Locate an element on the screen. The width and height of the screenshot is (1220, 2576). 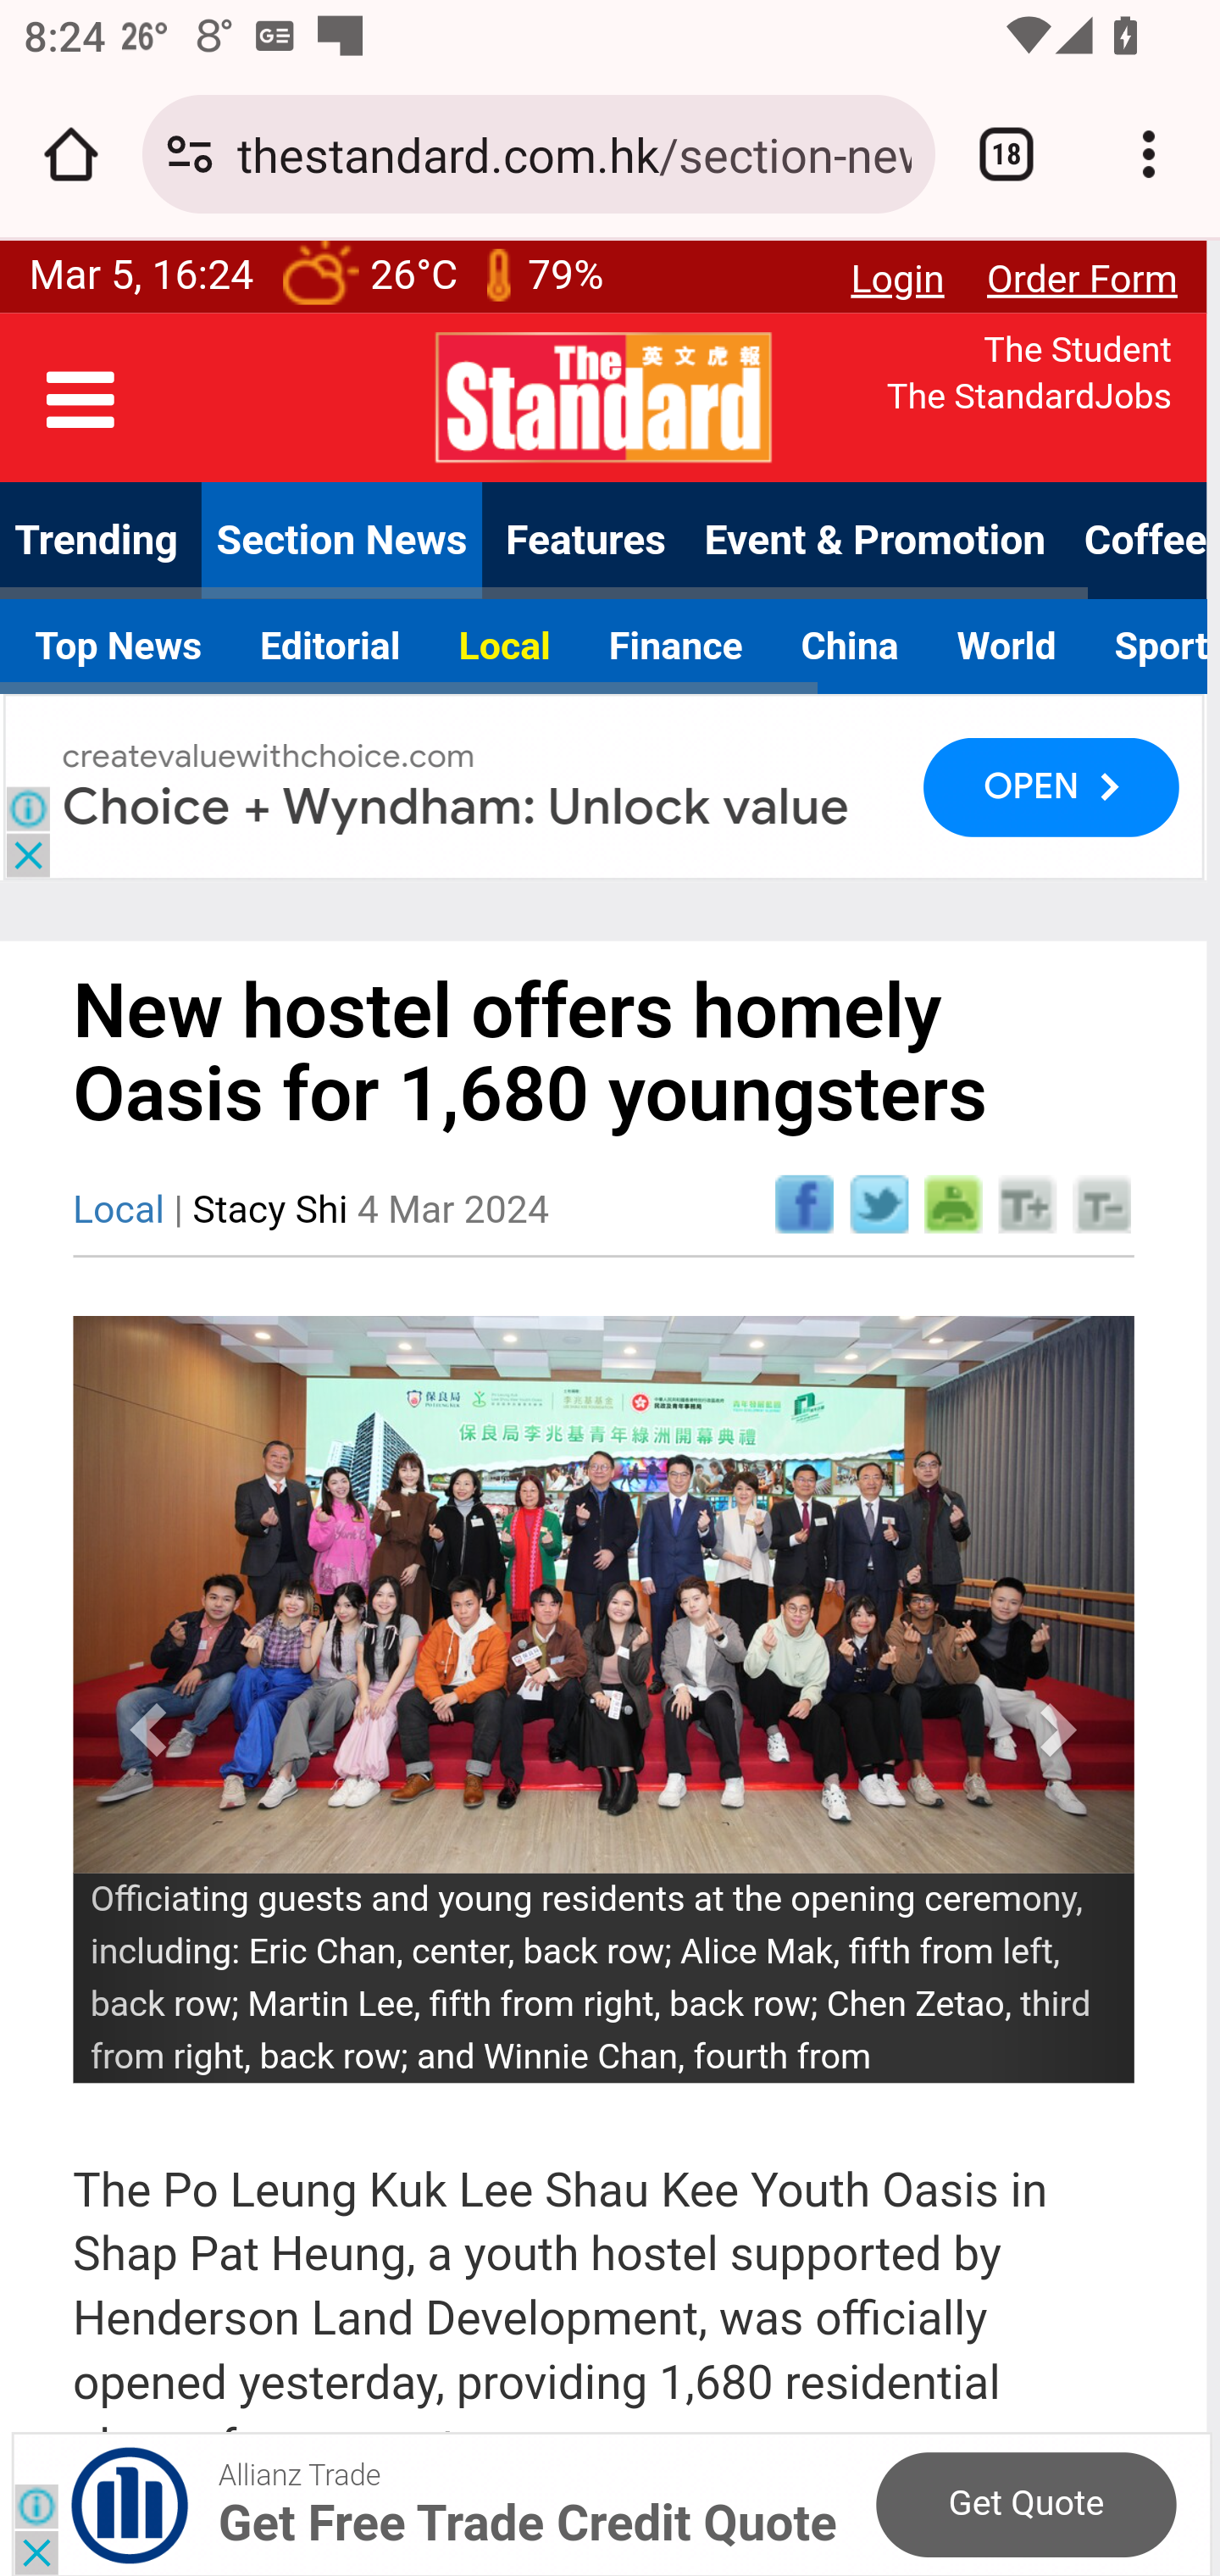
twitter is located at coordinates (878, 1203).